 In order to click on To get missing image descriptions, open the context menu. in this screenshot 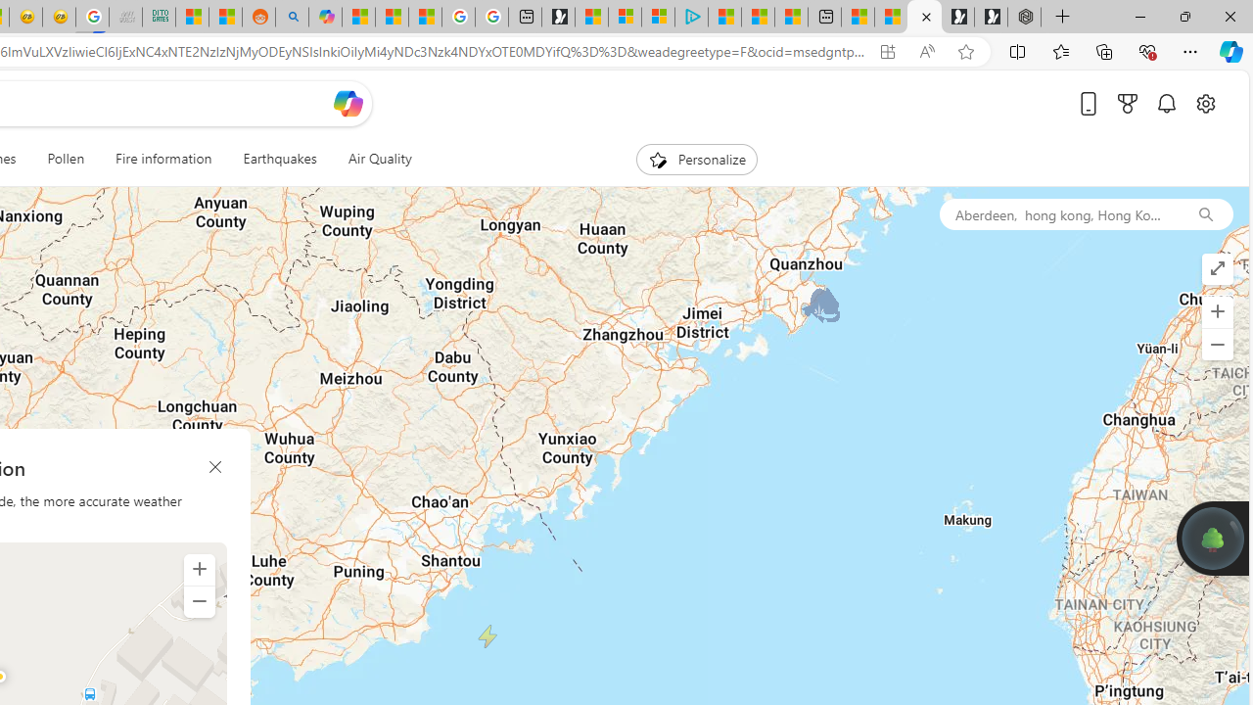, I will do `click(657, 159)`.